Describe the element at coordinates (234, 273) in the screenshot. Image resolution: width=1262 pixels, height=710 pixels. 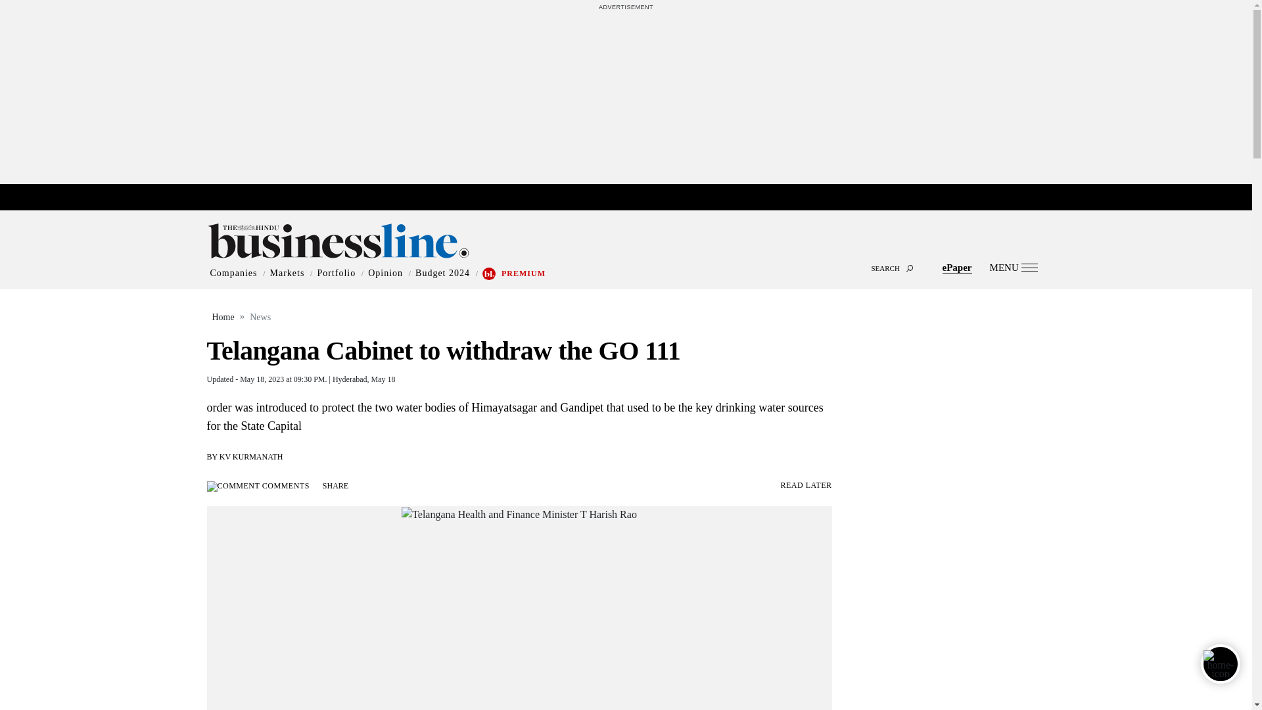
I see `Companies` at that location.